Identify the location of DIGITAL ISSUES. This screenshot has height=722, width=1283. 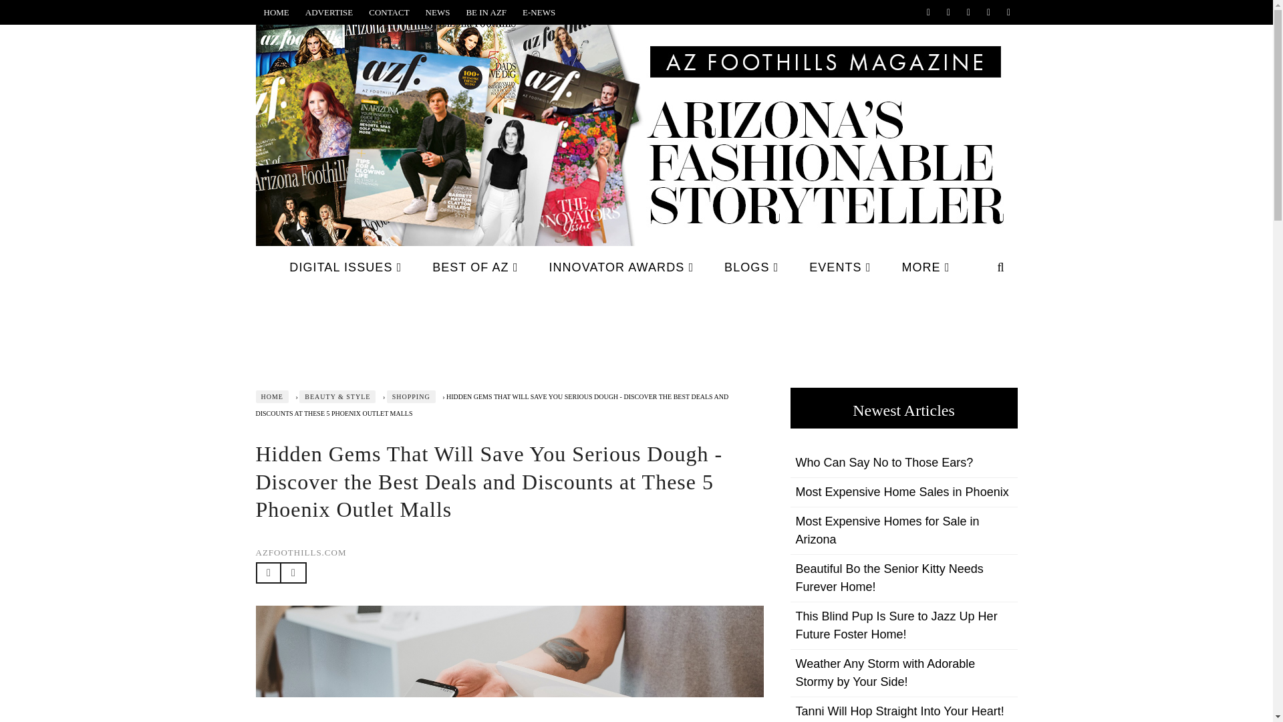
(345, 267).